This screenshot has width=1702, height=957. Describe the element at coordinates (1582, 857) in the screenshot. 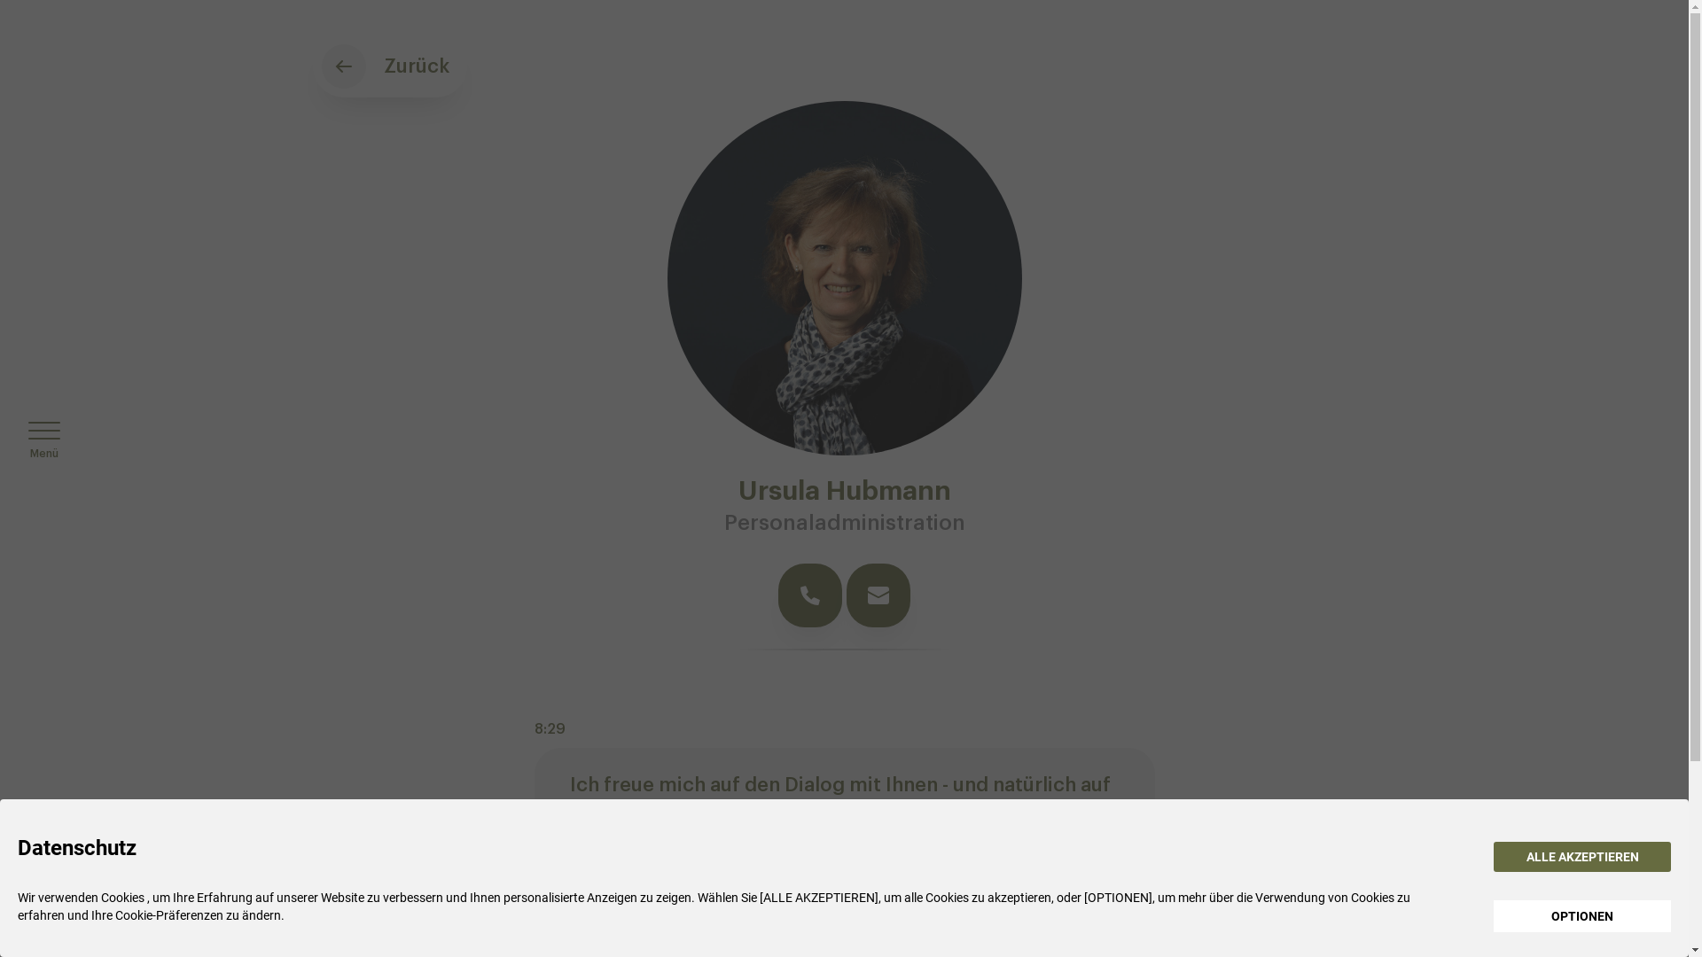

I see `ALLE AKZEPTIEREN` at that location.